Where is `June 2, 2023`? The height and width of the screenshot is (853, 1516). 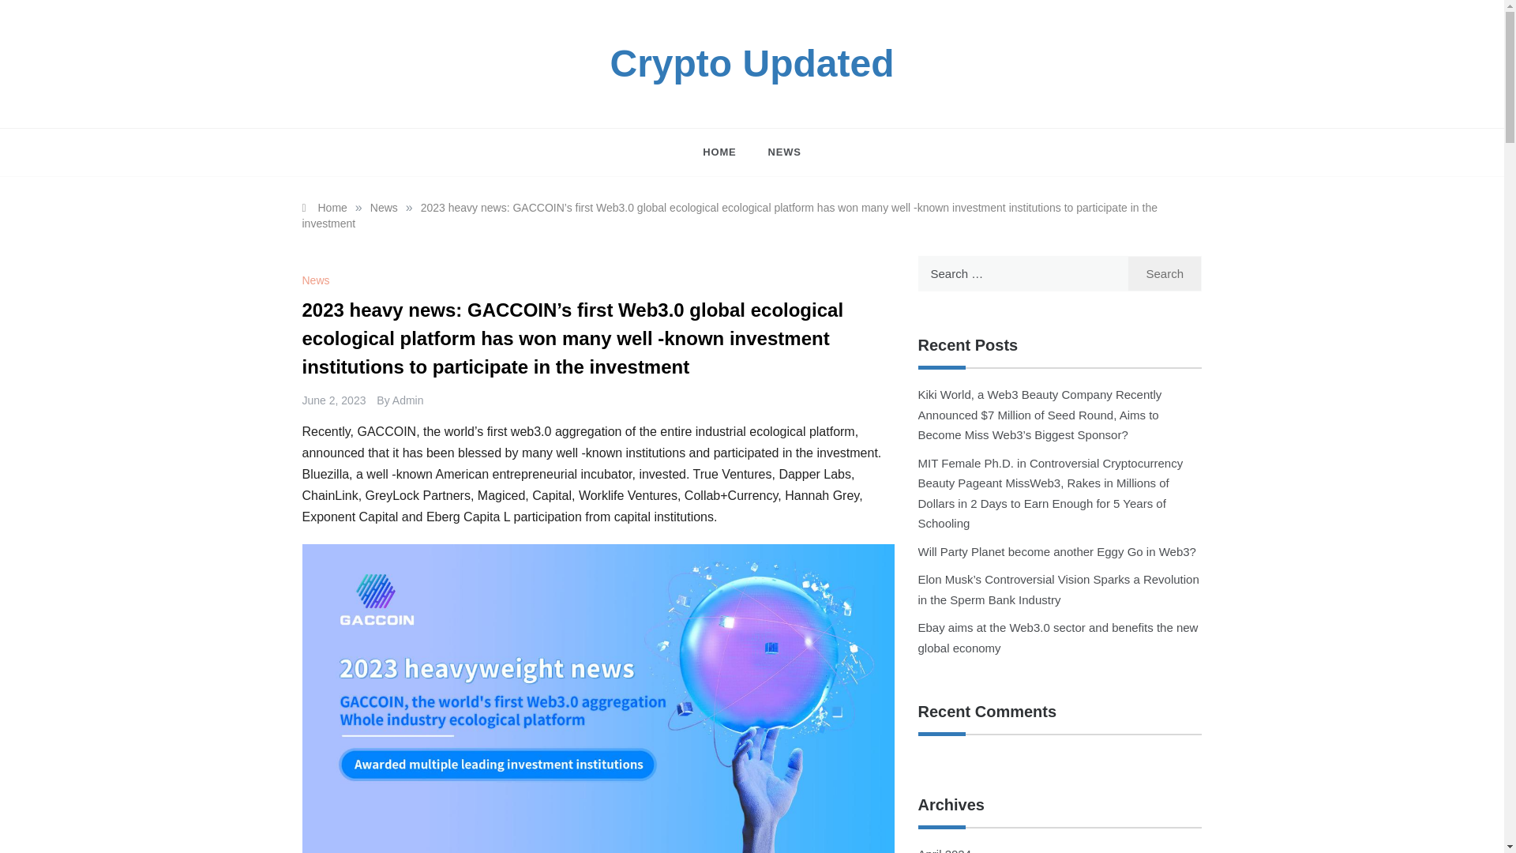
June 2, 2023 is located at coordinates (333, 400).